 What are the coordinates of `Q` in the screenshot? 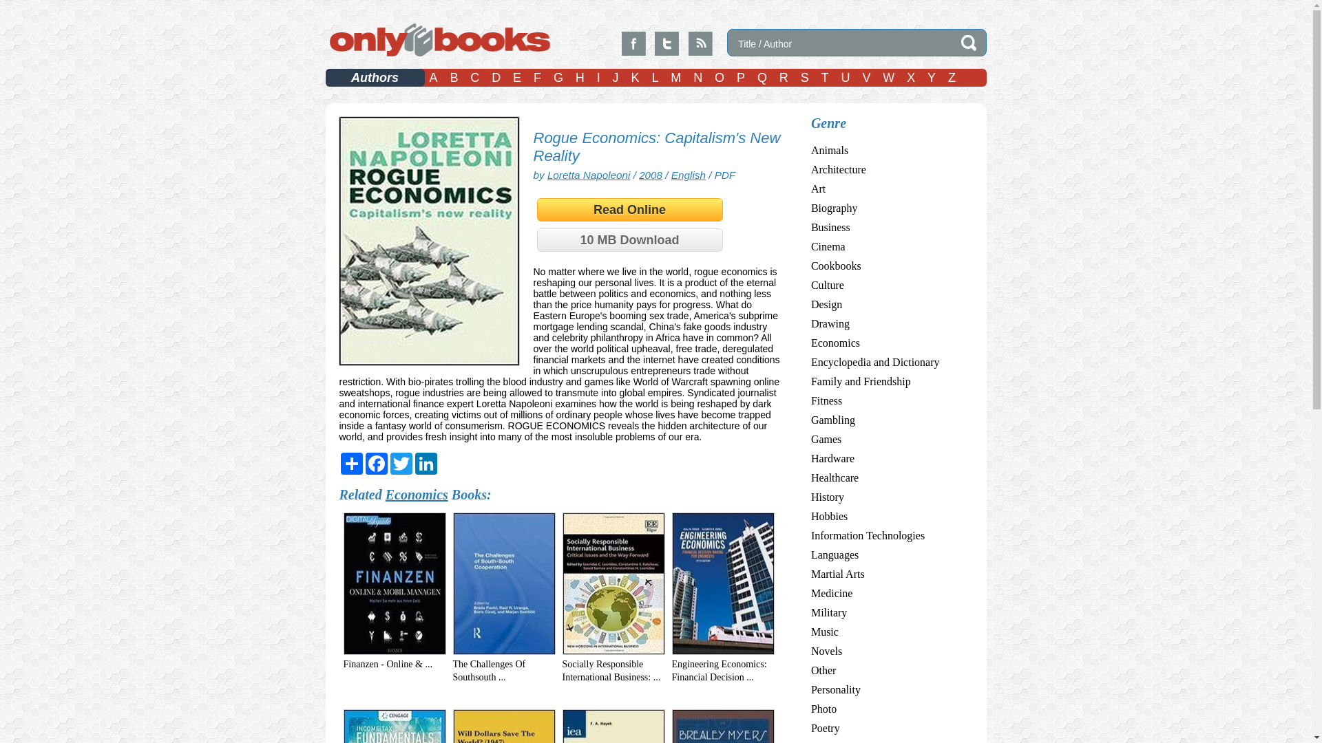 It's located at (762, 78).